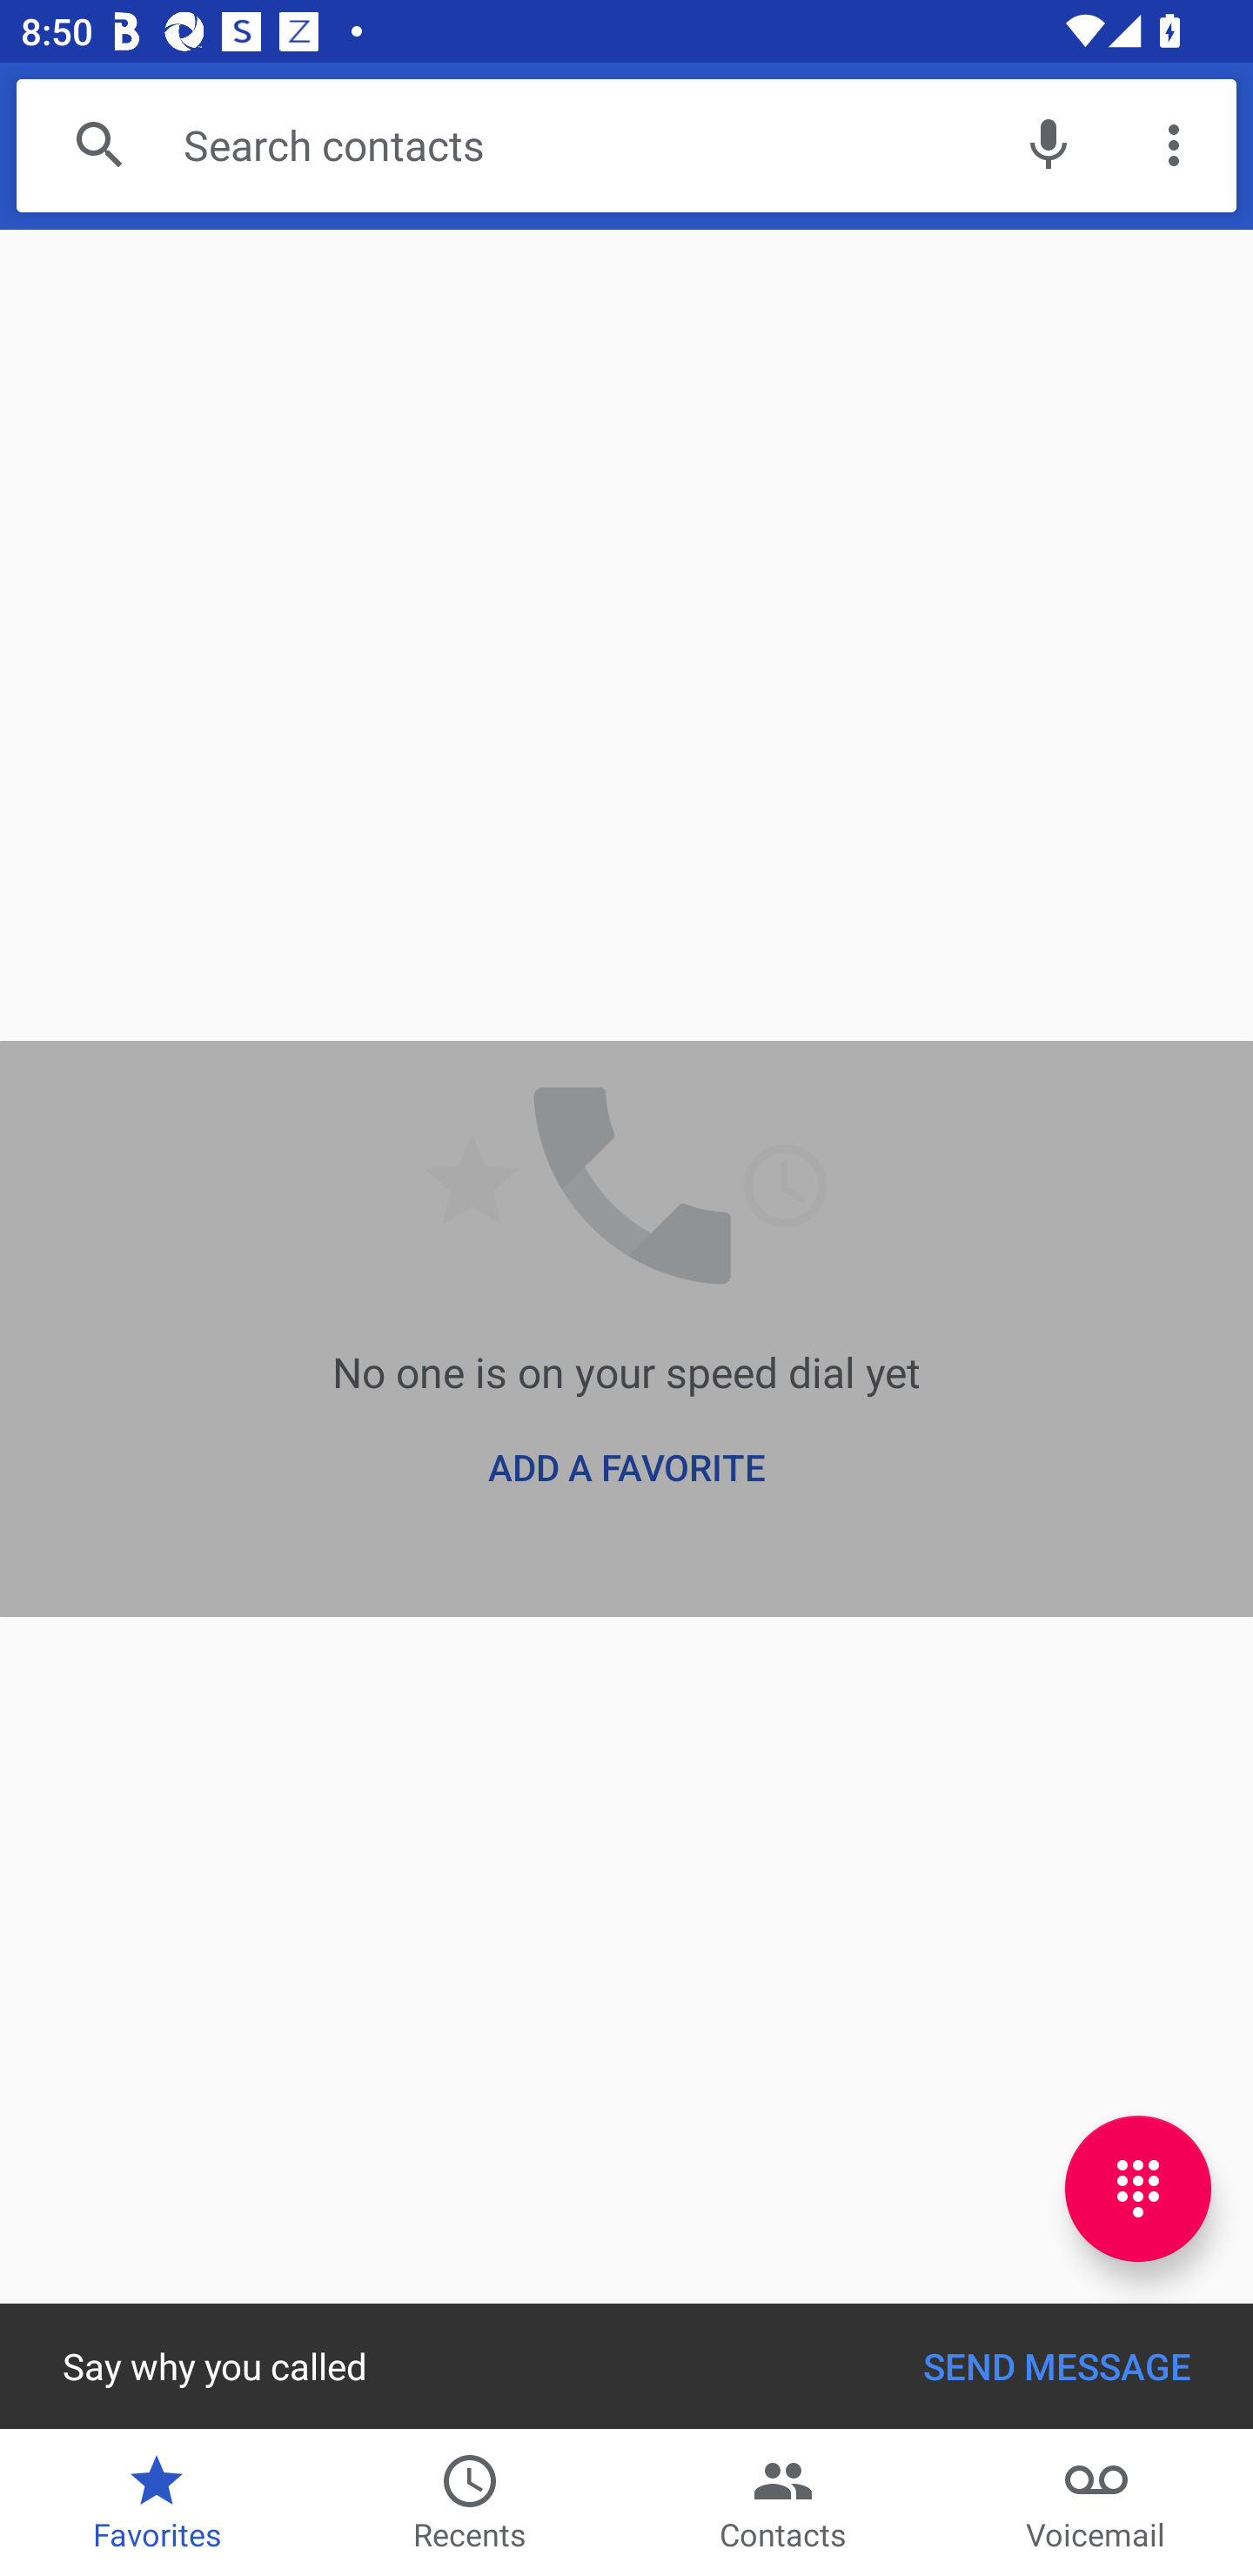  What do you see at coordinates (1096, 2503) in the screenshot?
I see `Voicemail` at bounding box center [1096, 2503].